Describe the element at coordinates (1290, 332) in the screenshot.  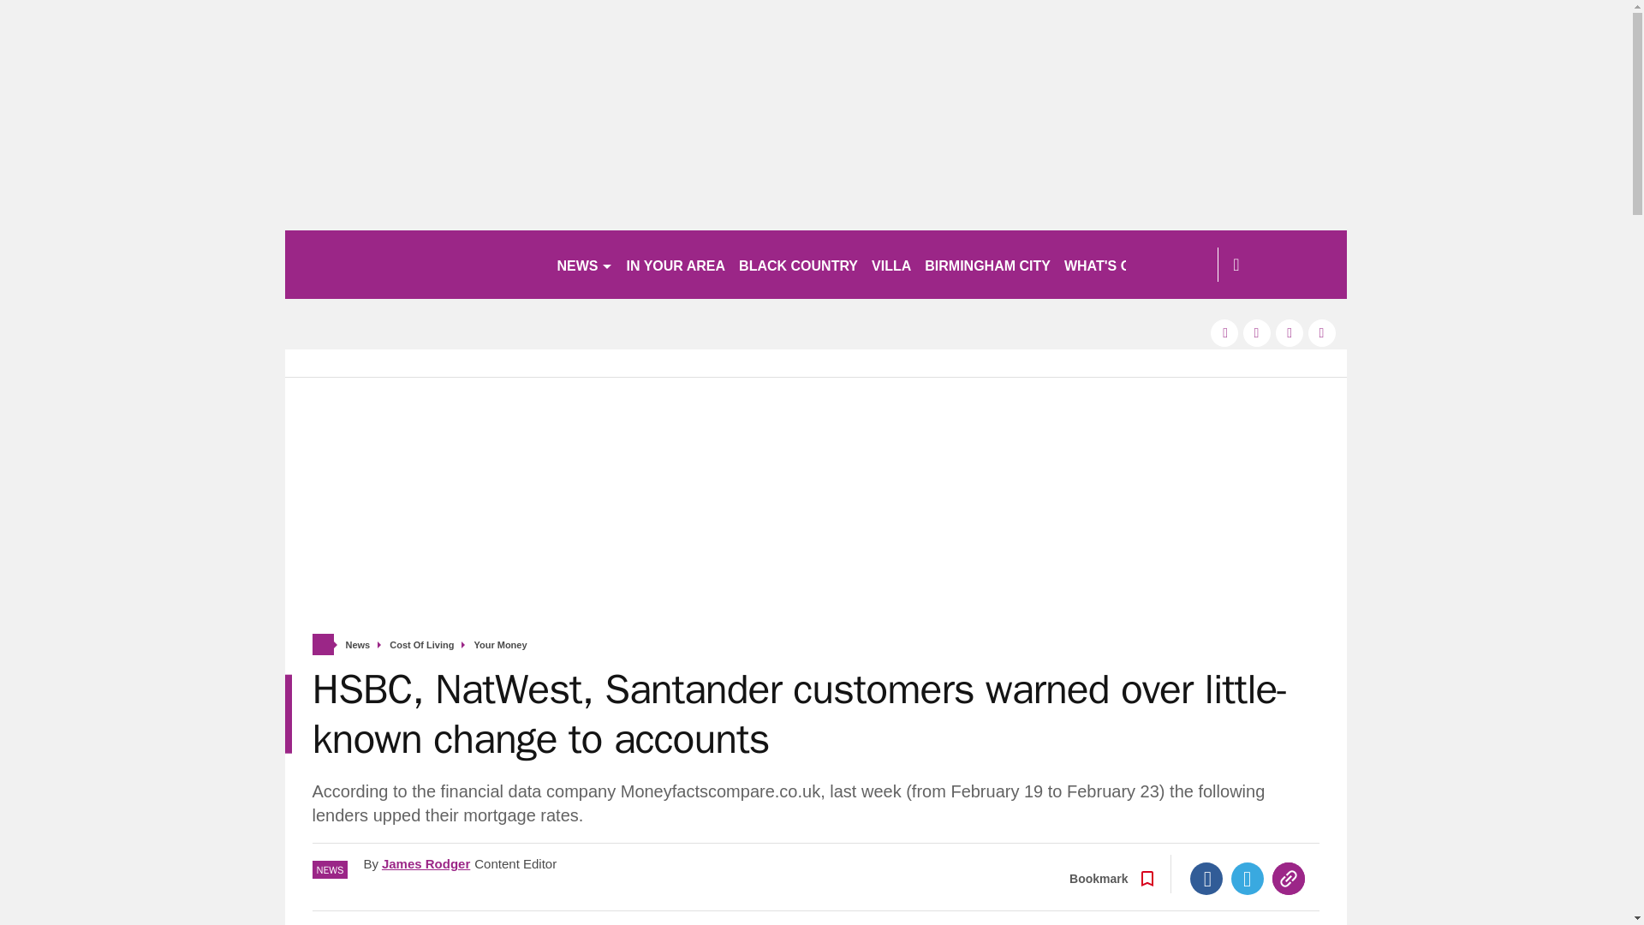
I see `tiktok` at that location.